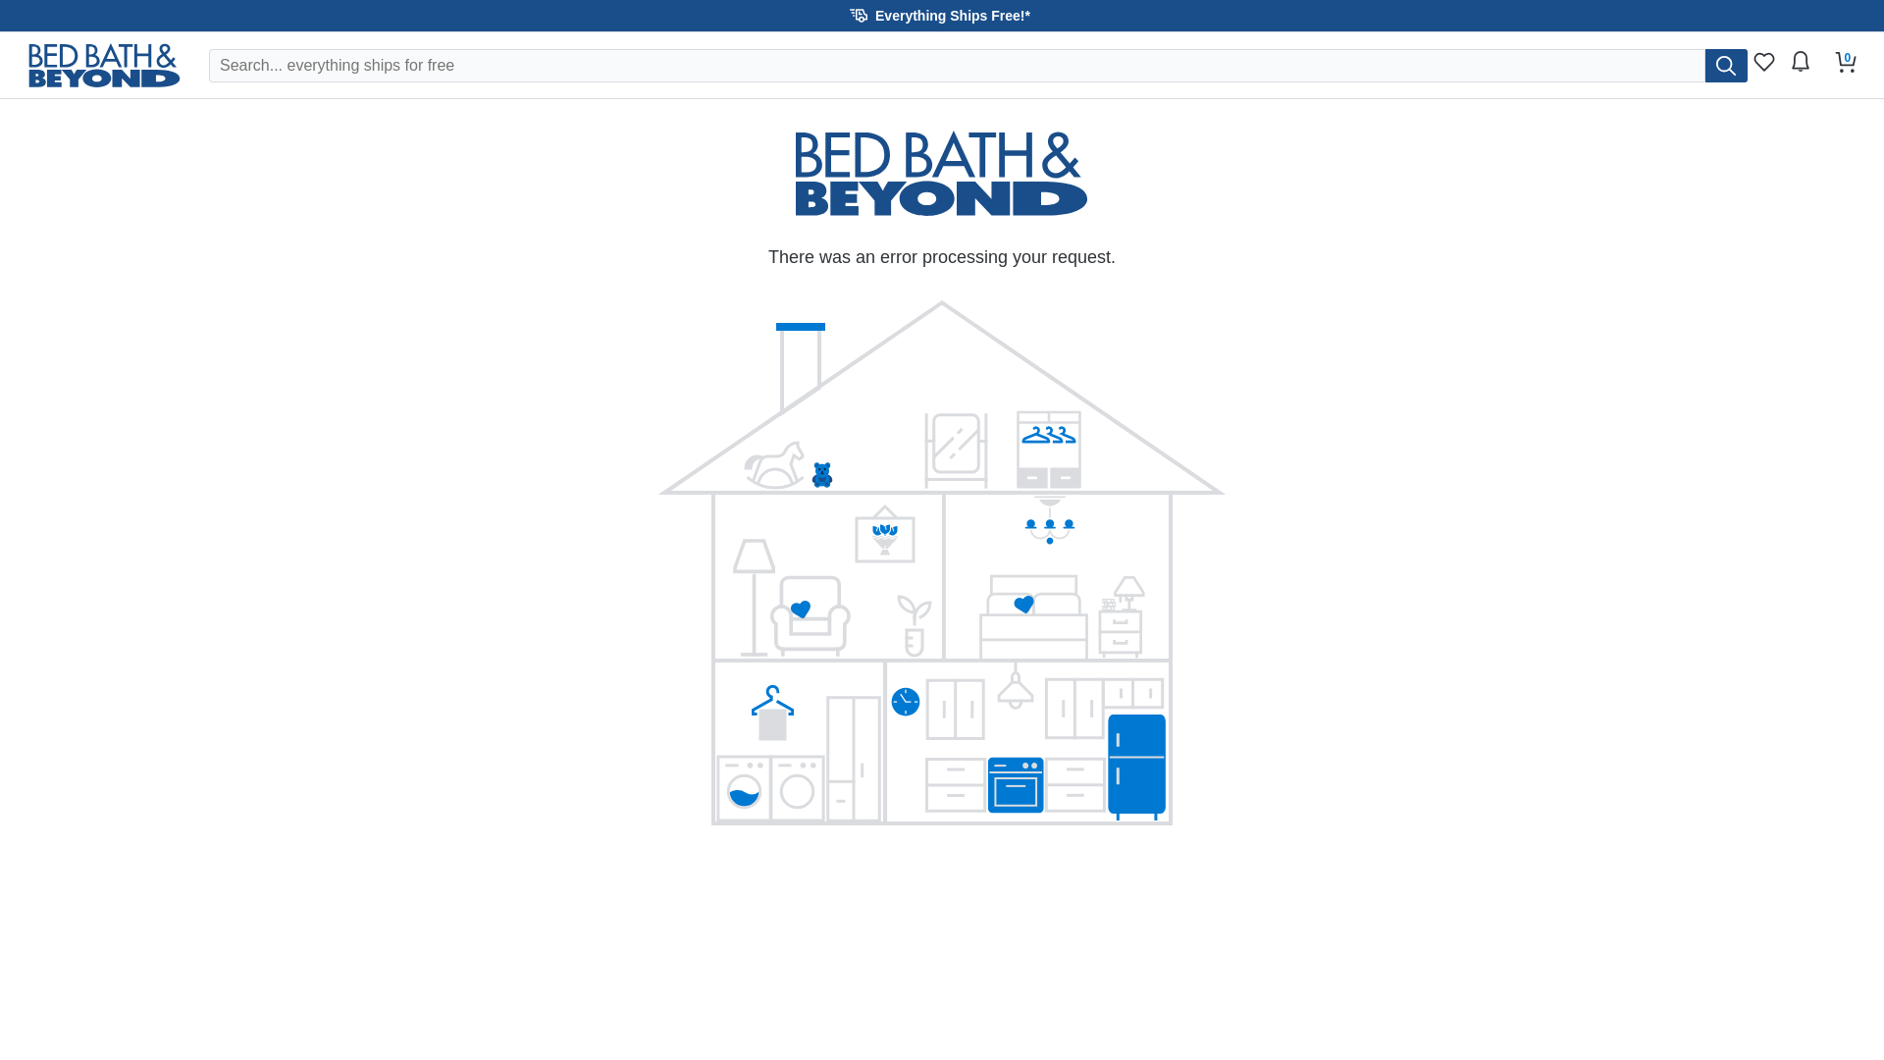  I want to click on Cart Empty, so click(1845, 61).